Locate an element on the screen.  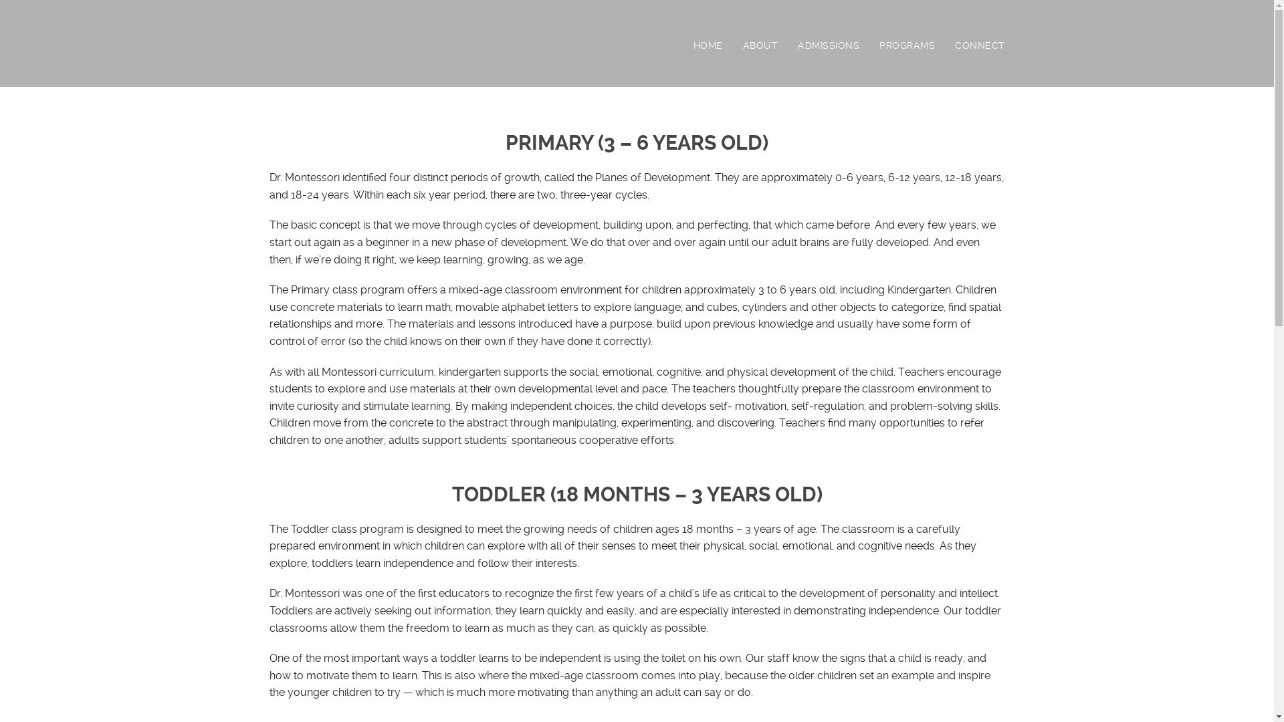
CONNECT is located at coordinates (980, 45).